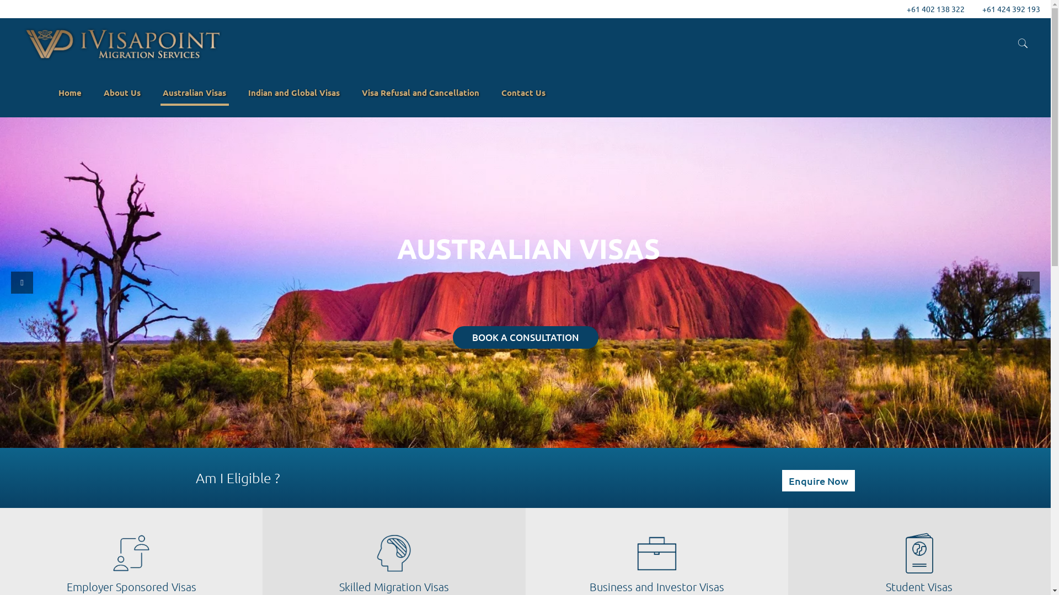  What do you see at coordinates (294, 93) in the screenshot?
I see `Indian and Global Visas` at bounding box center [294, 93].